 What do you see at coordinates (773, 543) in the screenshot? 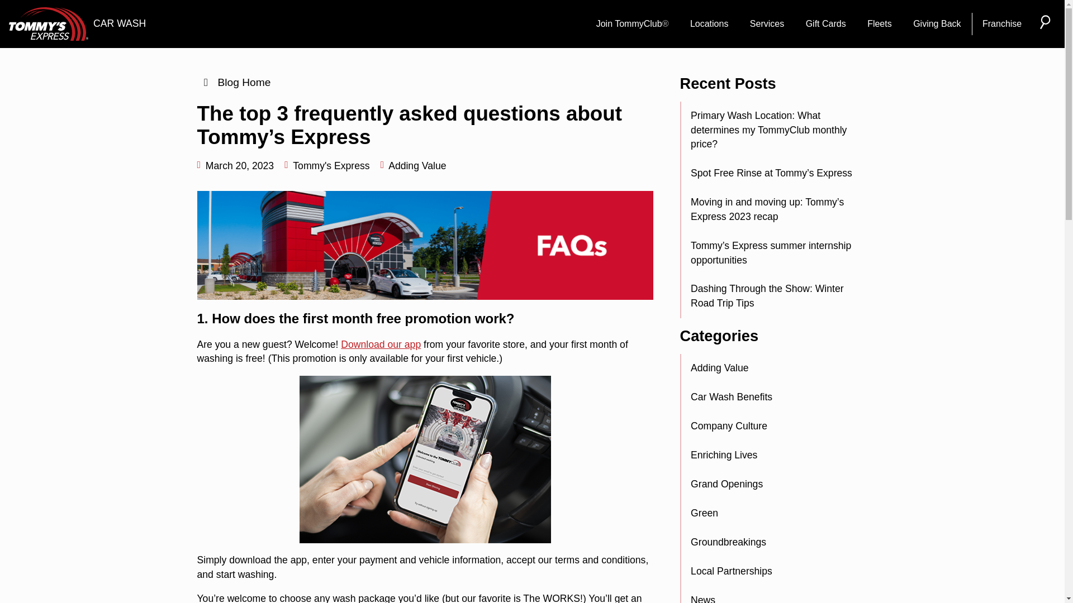
I see `Groundbreakings` at bounding box center [773, 543].